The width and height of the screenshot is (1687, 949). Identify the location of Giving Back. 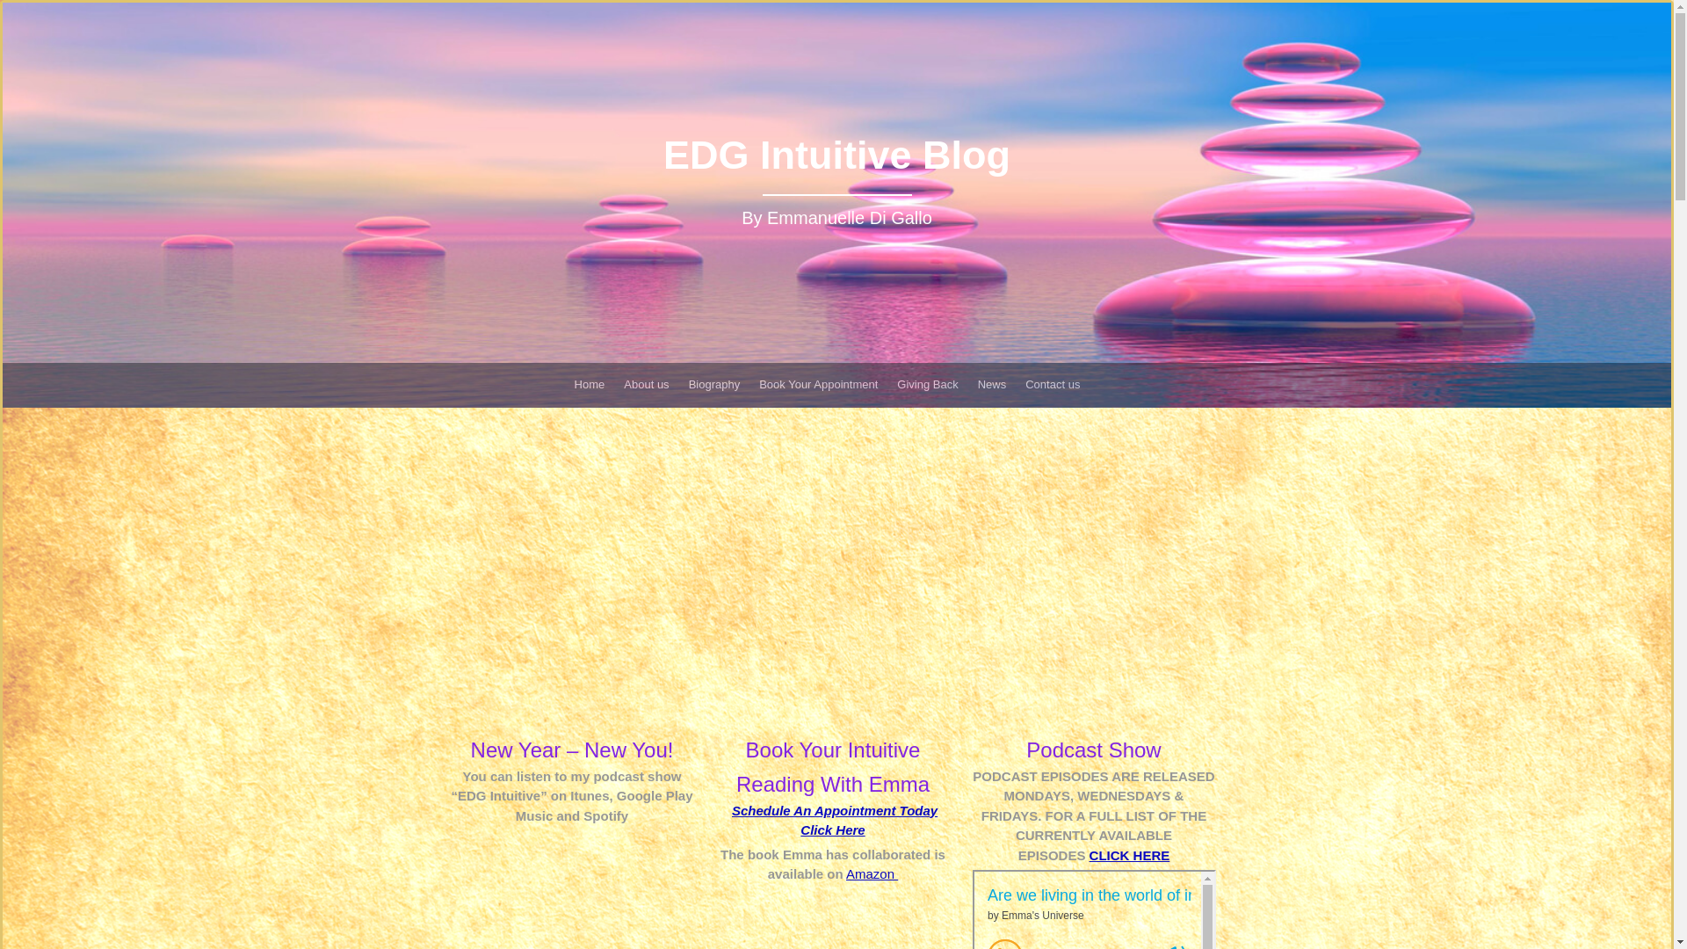
(928, 383).